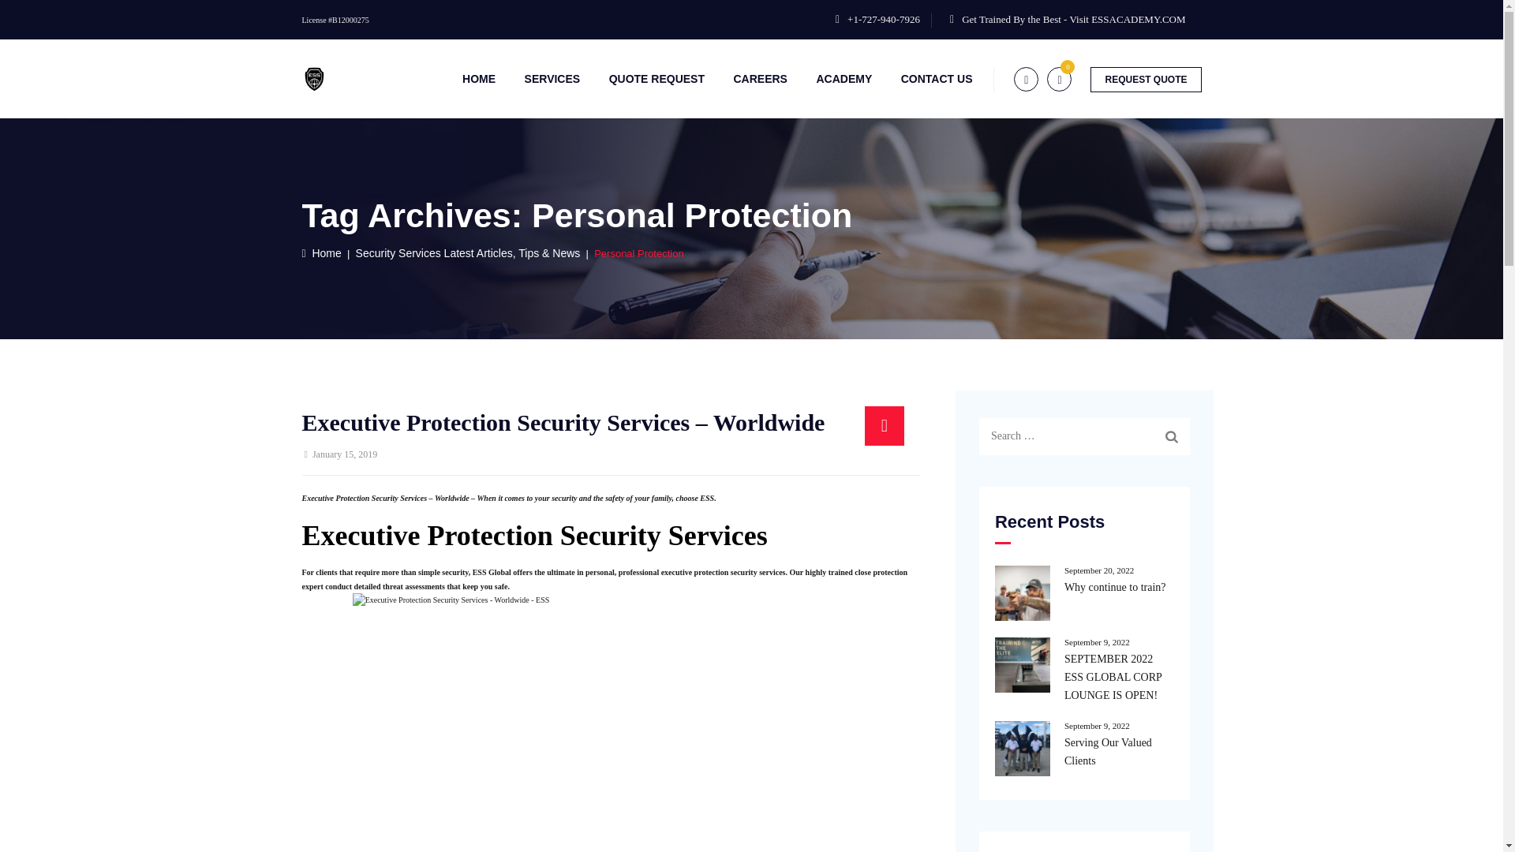  What do you see at coordinates (1084, 587) in the screenshot?
I see `Why continue to train?` at bounding box center [1084, 587].